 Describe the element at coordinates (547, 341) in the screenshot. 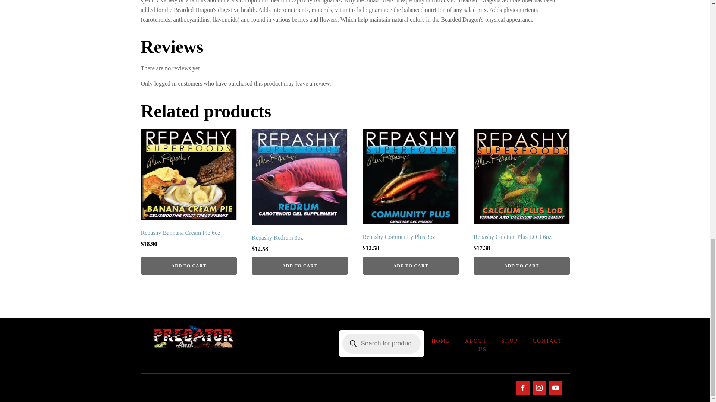

I see `CONTACT` at that location.